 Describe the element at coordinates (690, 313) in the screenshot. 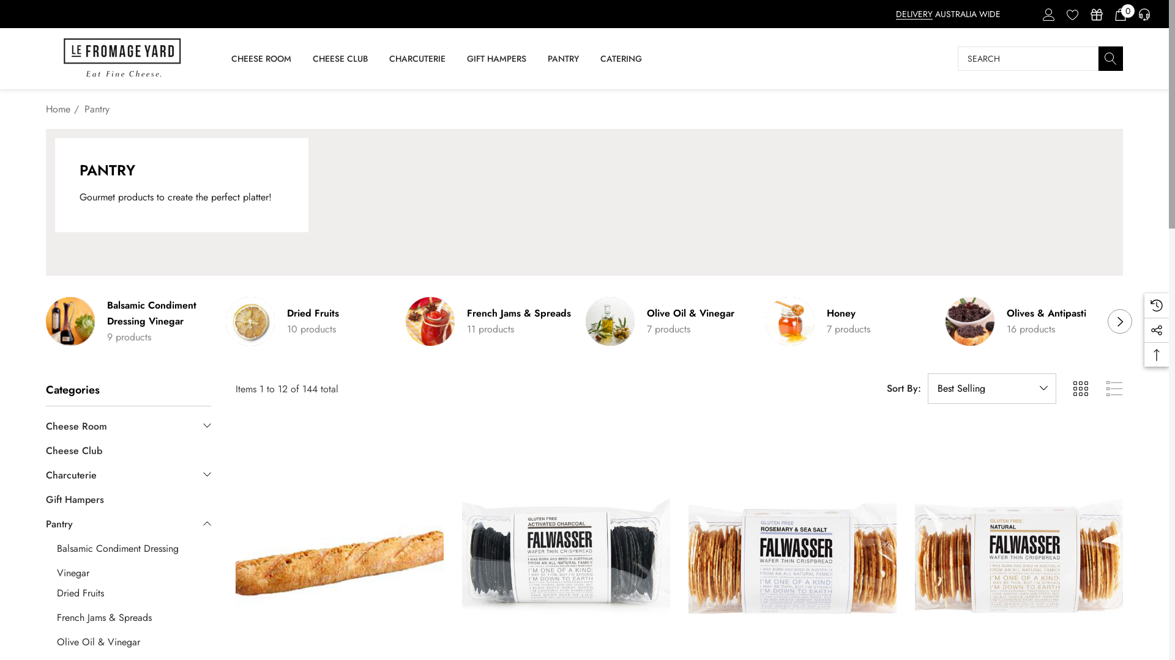

I see `Olive Oil & Vinegar` at that location.